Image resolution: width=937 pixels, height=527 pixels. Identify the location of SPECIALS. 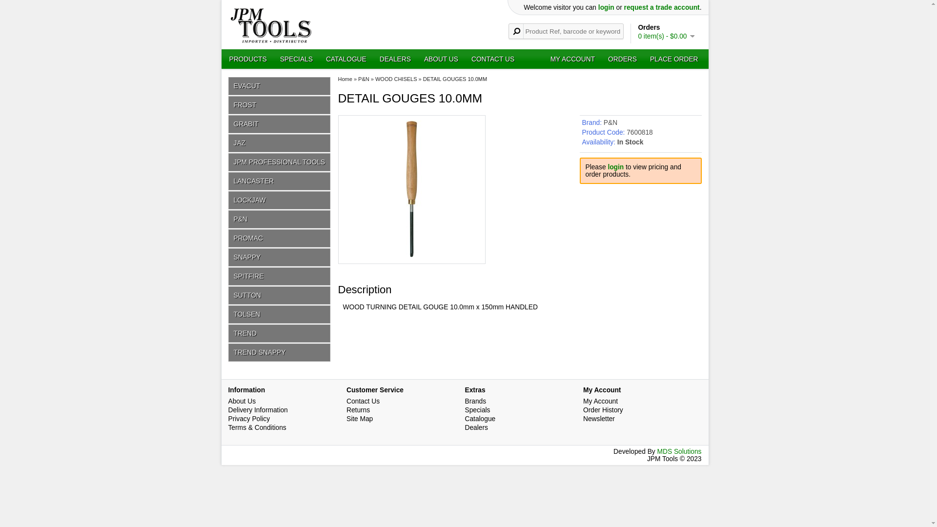
(297, 60).